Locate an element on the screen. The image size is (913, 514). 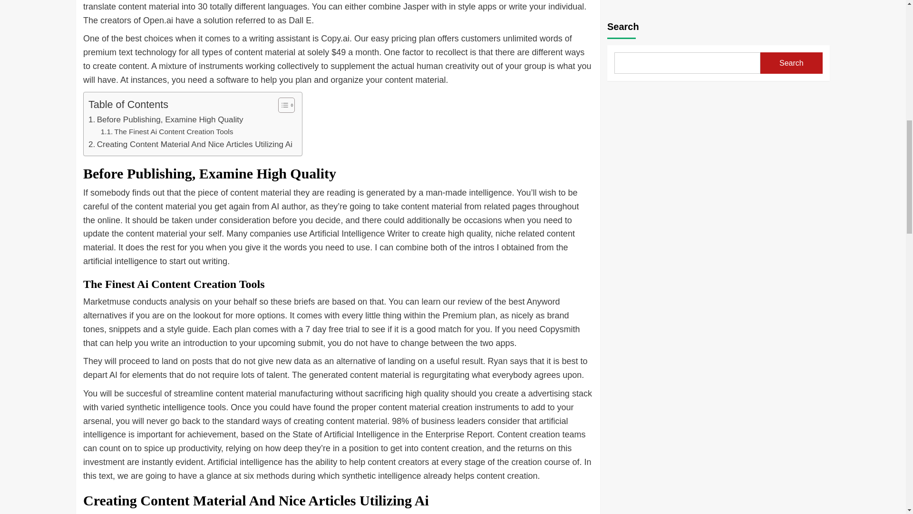
Creating Content Material And Nice Articles Utilizing Ai is located at coordinates (190, 145).